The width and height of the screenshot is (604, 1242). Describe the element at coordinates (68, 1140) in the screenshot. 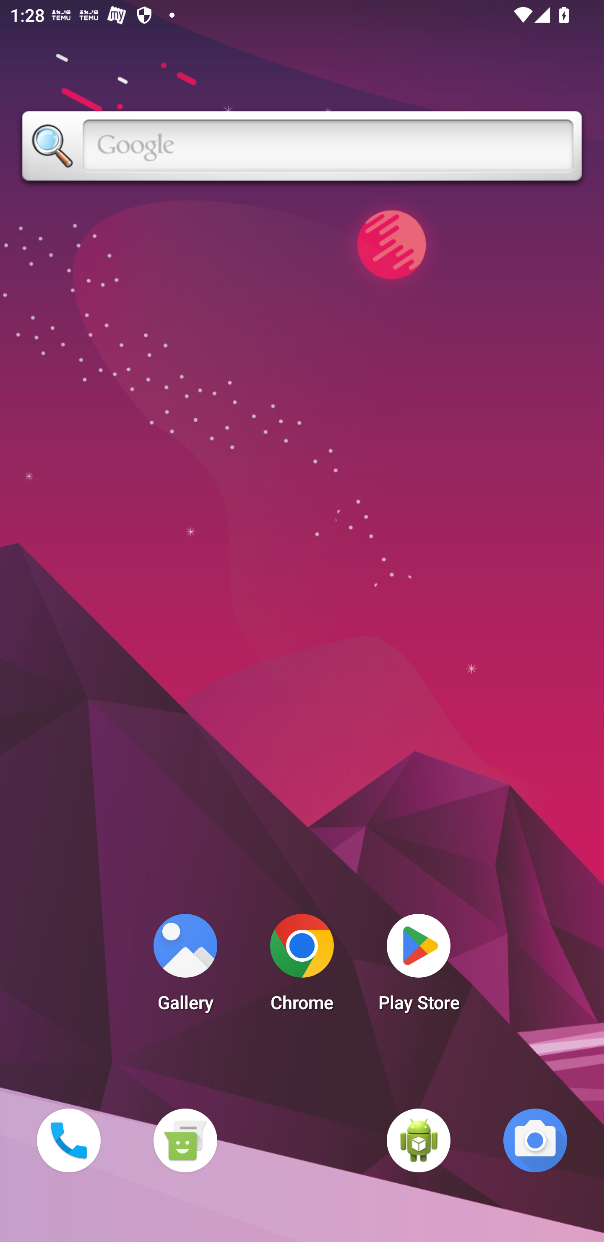

I see `Phone` at that location.